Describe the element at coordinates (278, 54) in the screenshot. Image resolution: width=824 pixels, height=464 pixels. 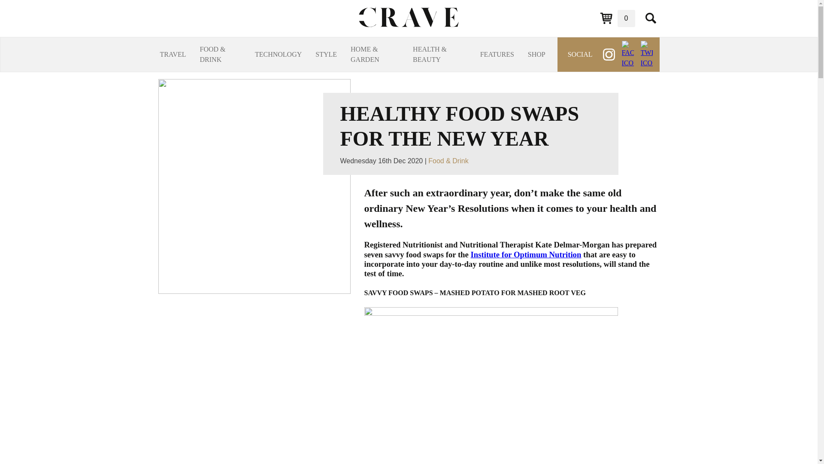
I see `TECHNOLOGY` at that location.